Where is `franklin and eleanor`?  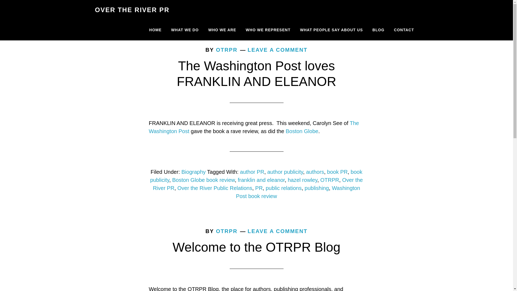 franklin and eleanor is located at coordinates (261, 180).